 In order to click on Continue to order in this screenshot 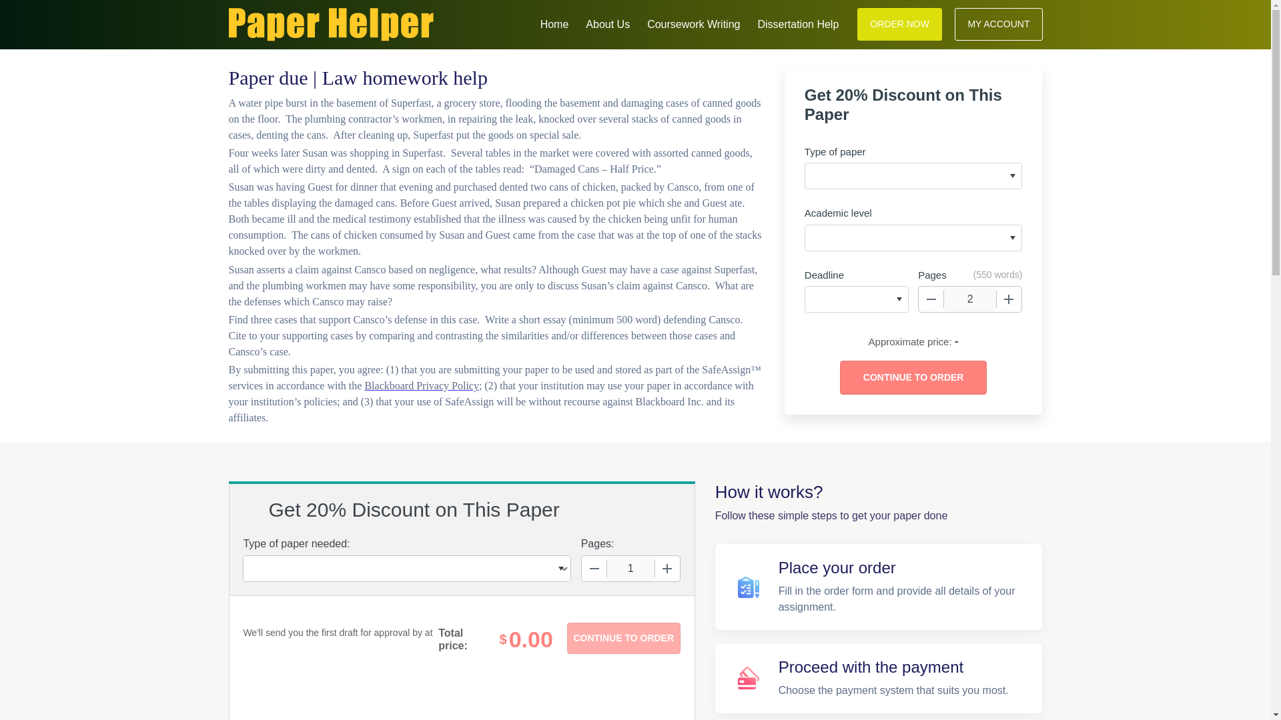, I will do `click(913, 377)`.